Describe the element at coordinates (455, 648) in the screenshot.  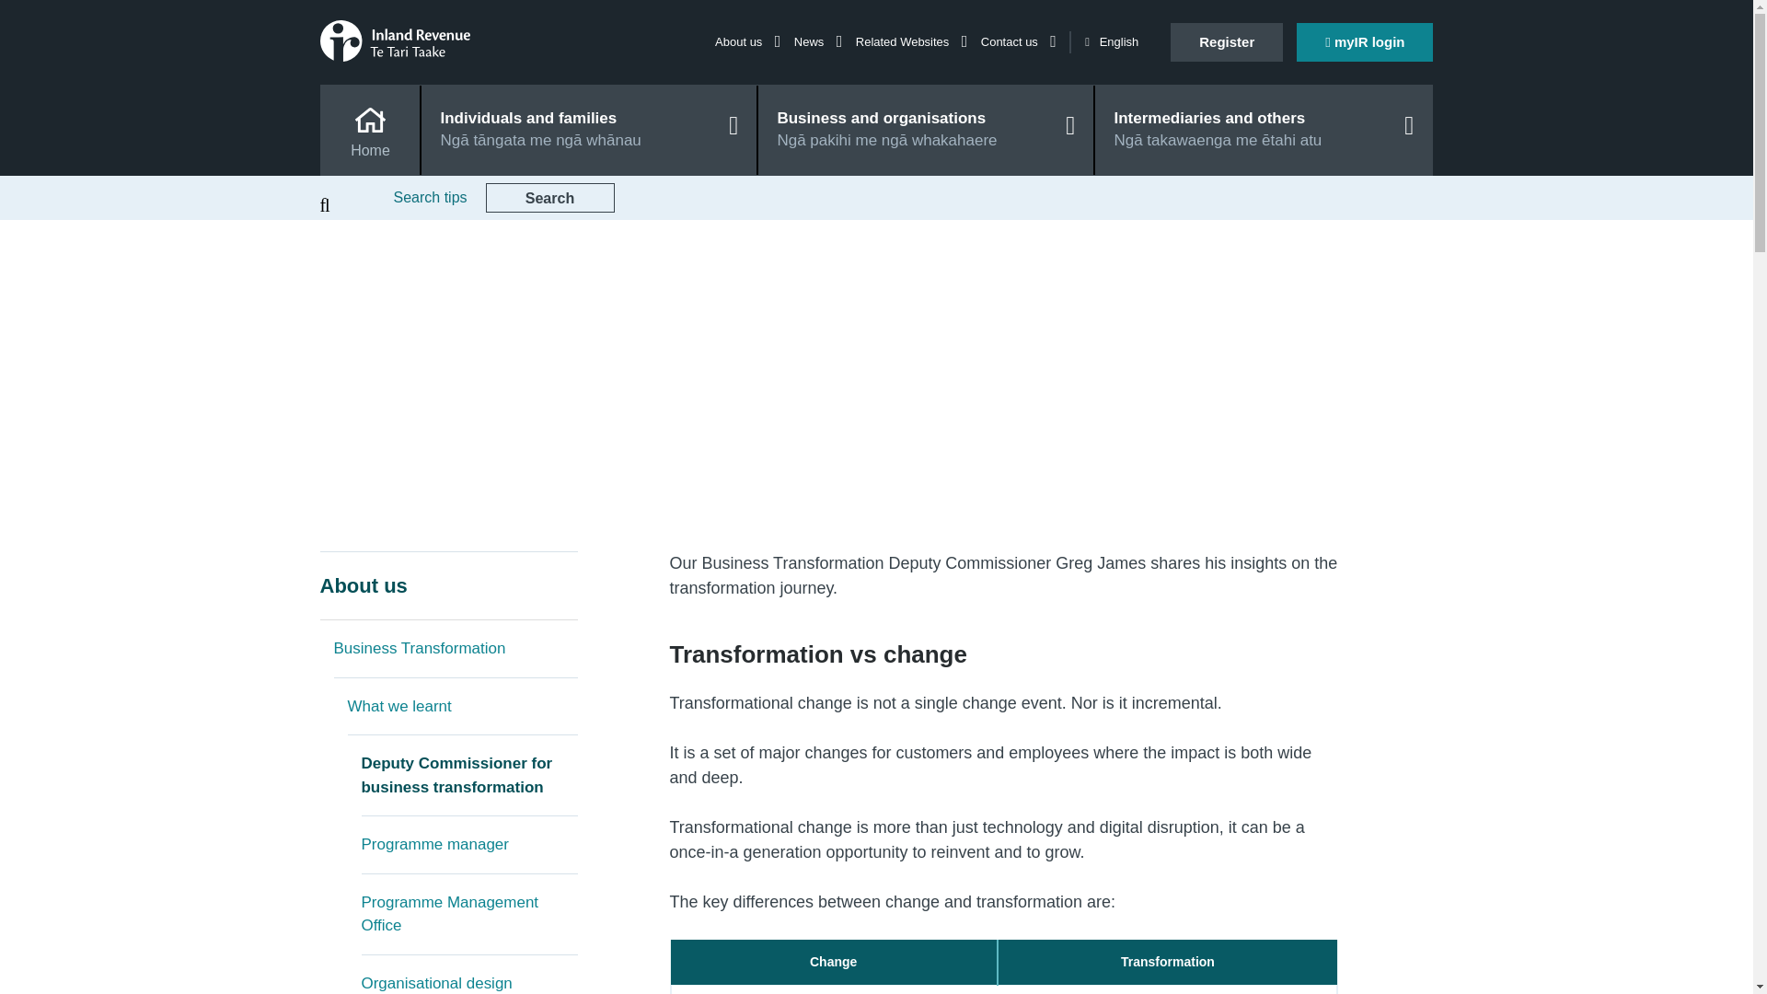
I see `Business Transformation` at that location.